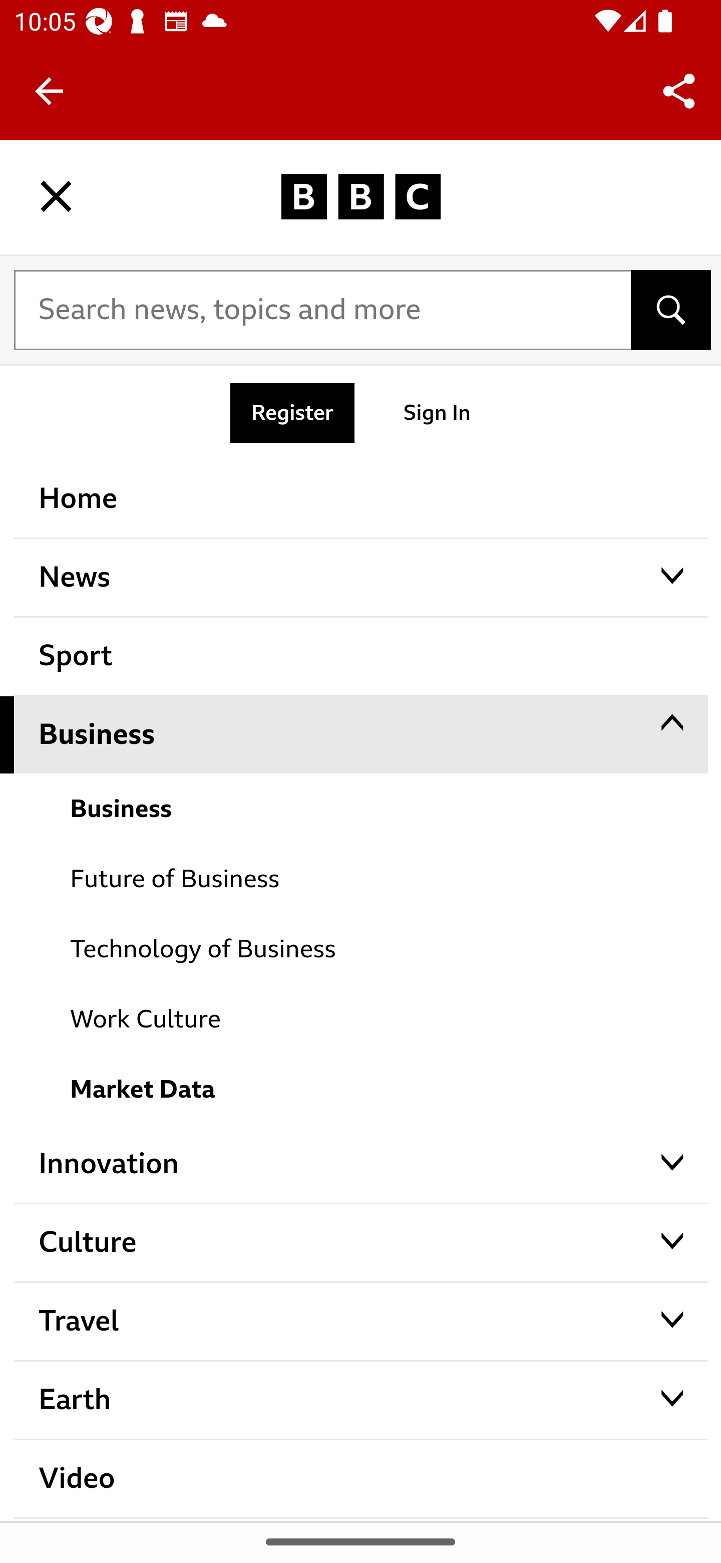 The width and height of the screenshot is (721, 1563). What do you see at coordinates (362, 1400) in the screenshot?
I see `Earth` at bounding box center [362, 1400].